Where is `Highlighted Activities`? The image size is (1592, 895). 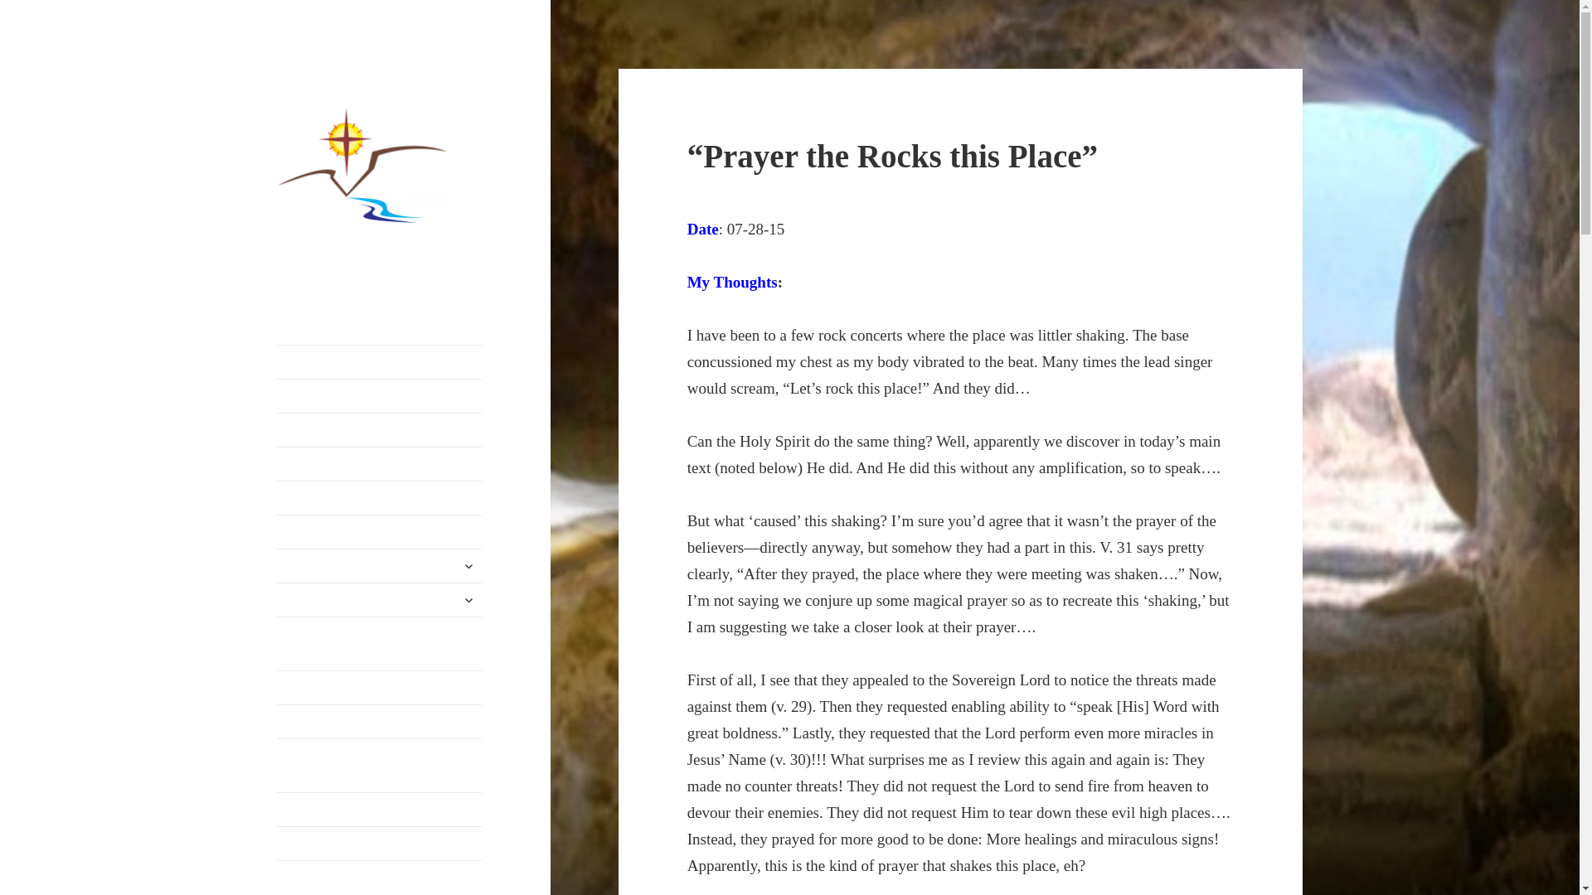
Highlighted Activities is located at coordinates (380, 532).